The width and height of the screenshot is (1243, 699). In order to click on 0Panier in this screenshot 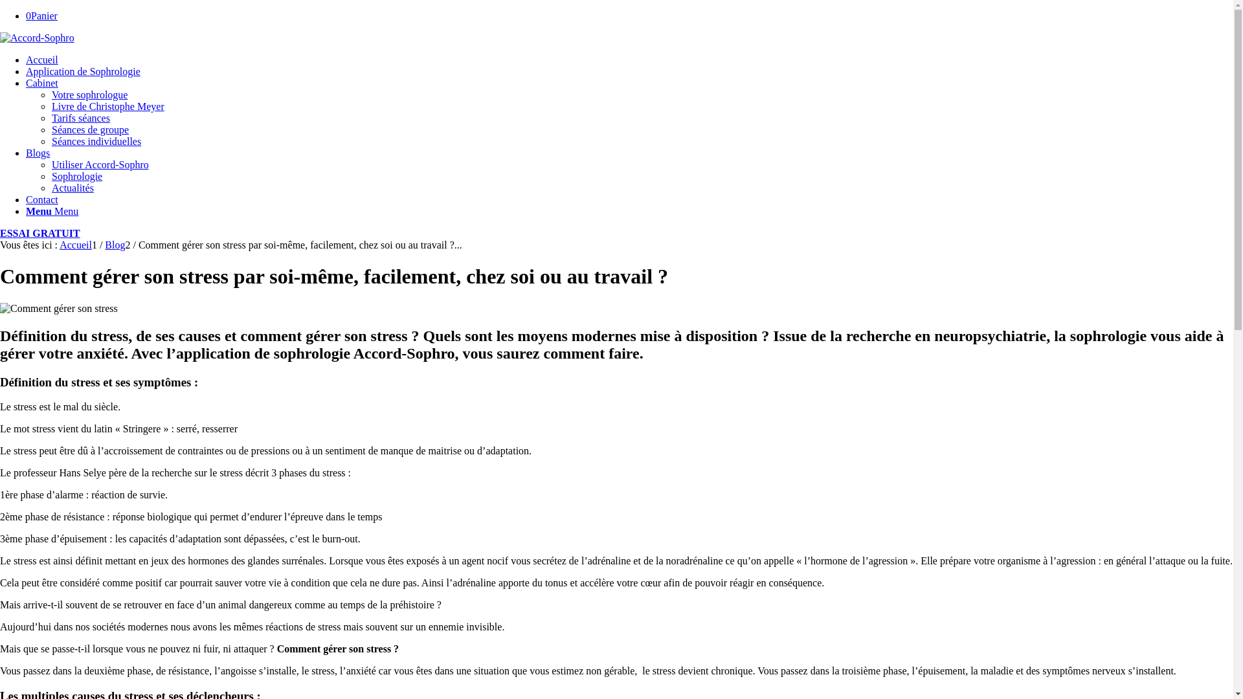, I will do `click(41, 16)`.